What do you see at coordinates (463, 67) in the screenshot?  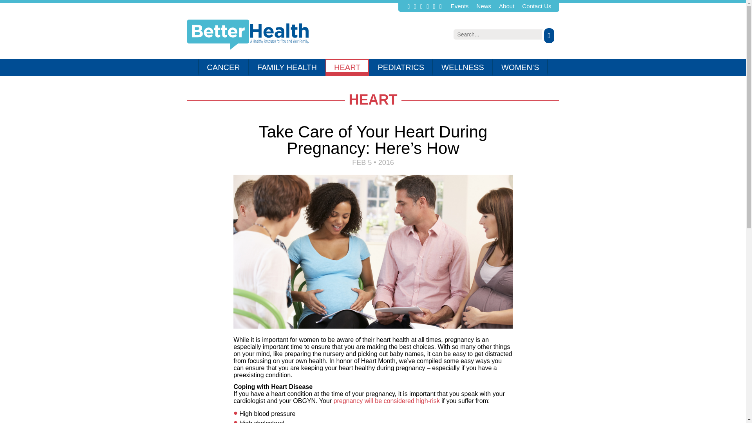 I see `WELLNESS` at bounding box center [463, 67].